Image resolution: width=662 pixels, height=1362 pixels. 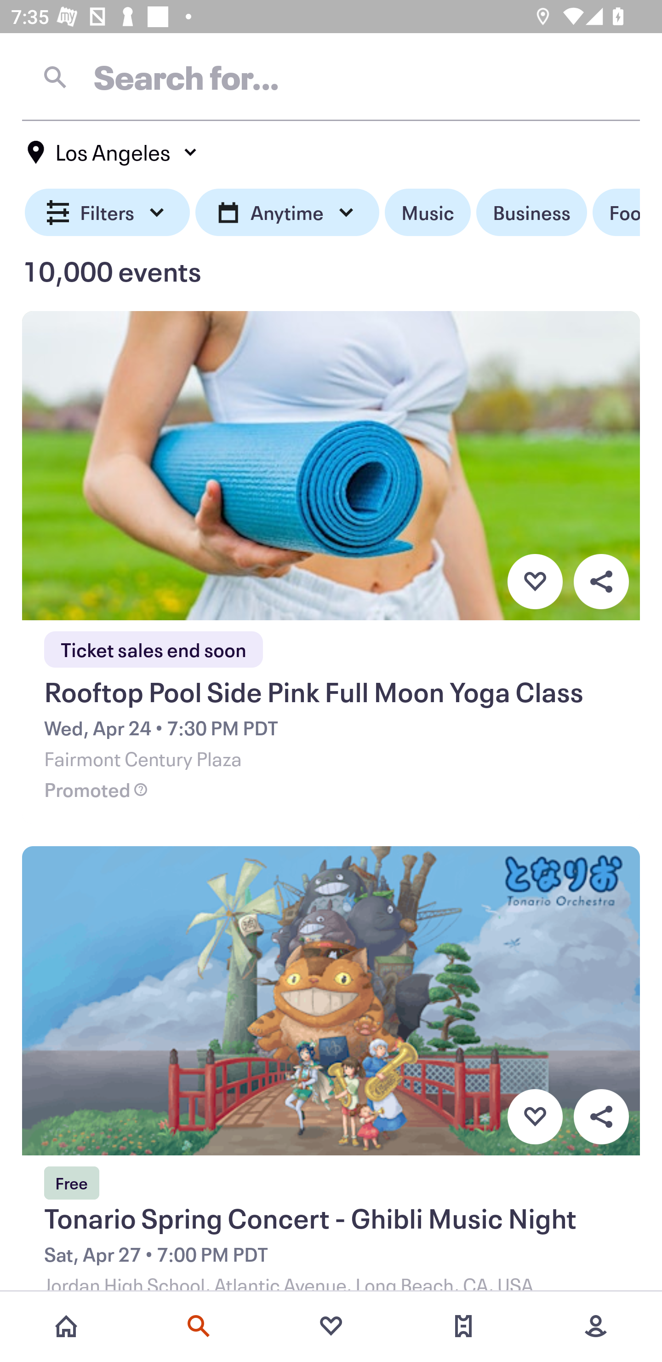 I want to click on Search events, so click(x=199, y=1326).